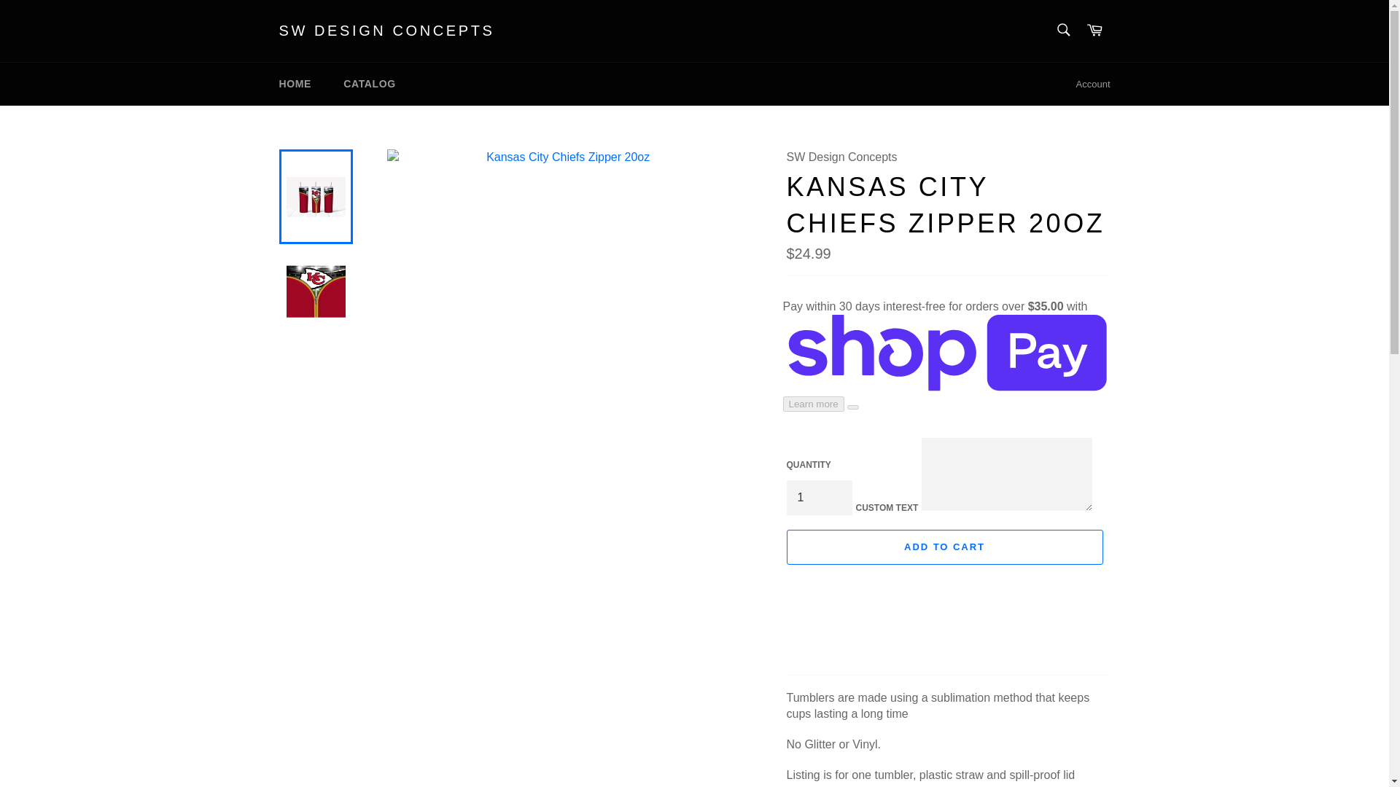  I want to click on Search, so click(1062, 29).